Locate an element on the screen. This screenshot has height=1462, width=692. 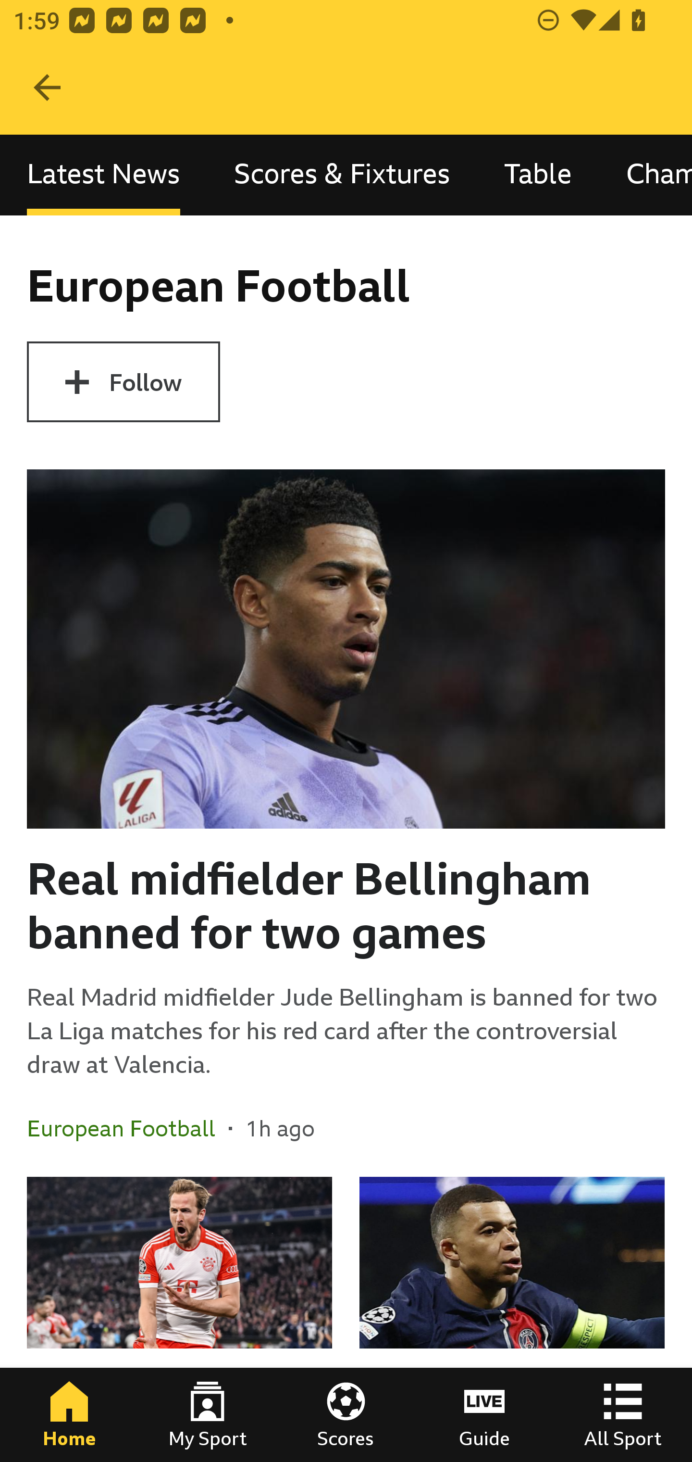
Kane scores two as stylish Bayern beat Lazio is located at coordinates (180, 1320).